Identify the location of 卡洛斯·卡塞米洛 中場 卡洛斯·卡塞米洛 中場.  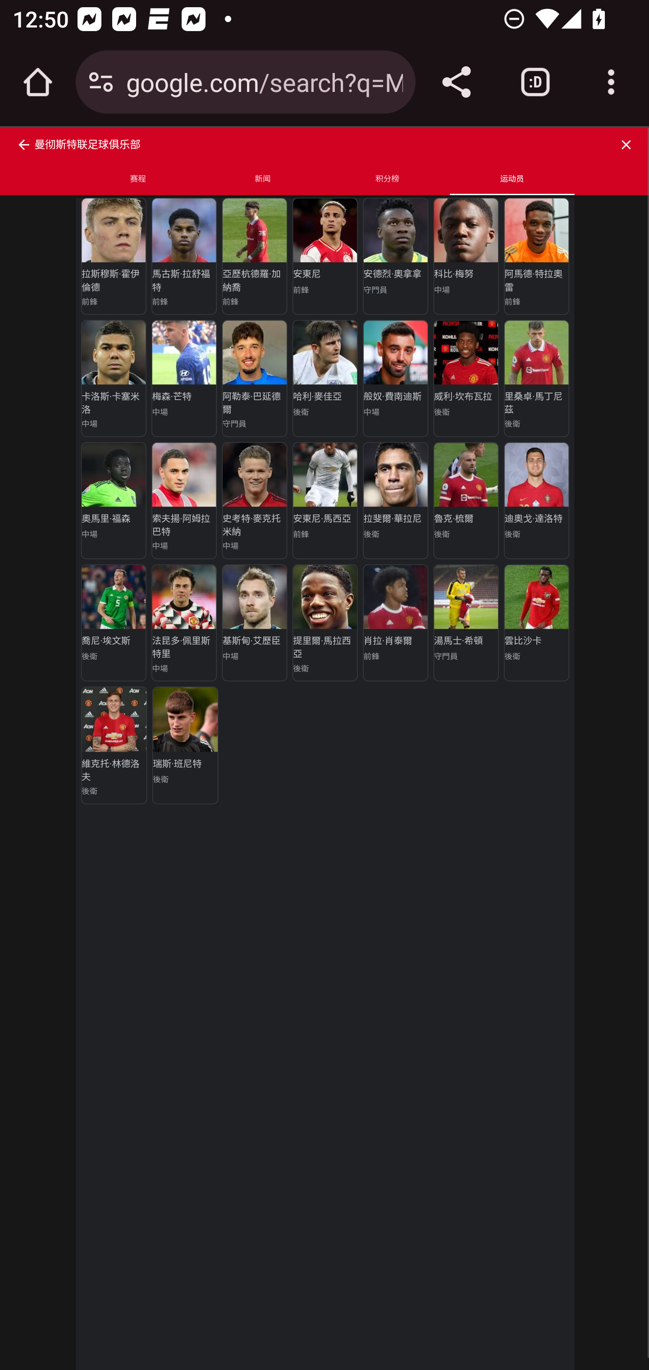
(113, 378).